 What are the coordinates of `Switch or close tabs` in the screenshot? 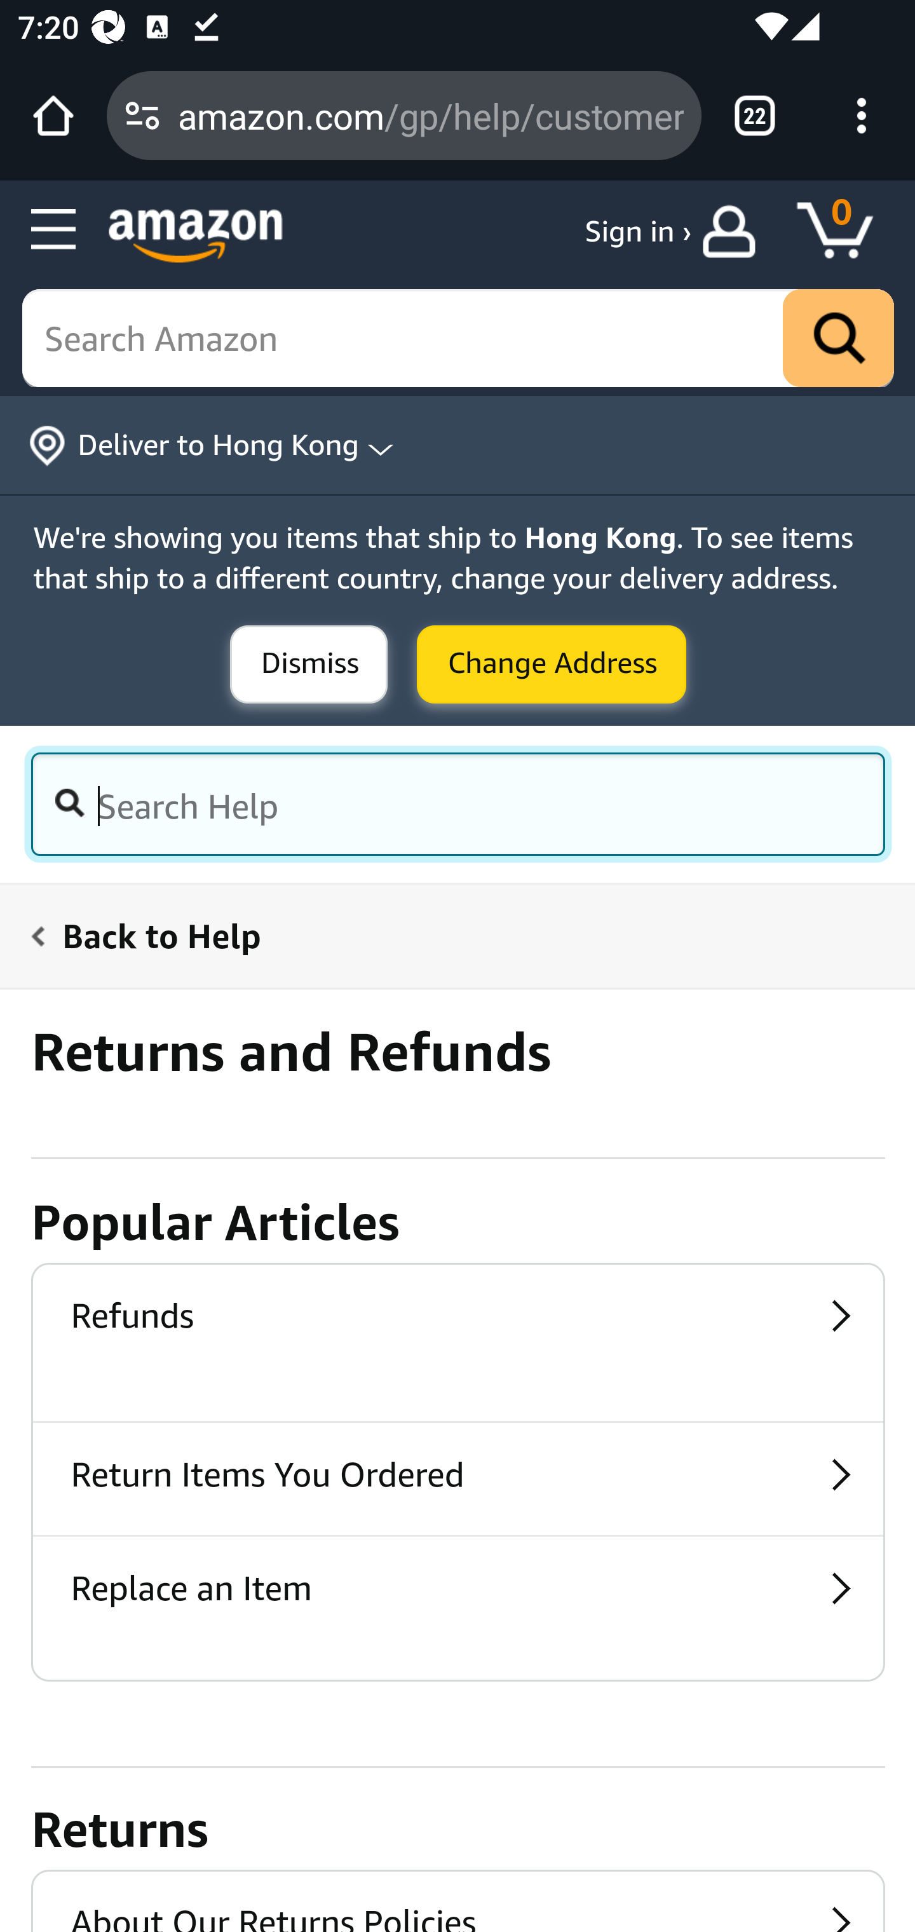 It's located at (755, 116).